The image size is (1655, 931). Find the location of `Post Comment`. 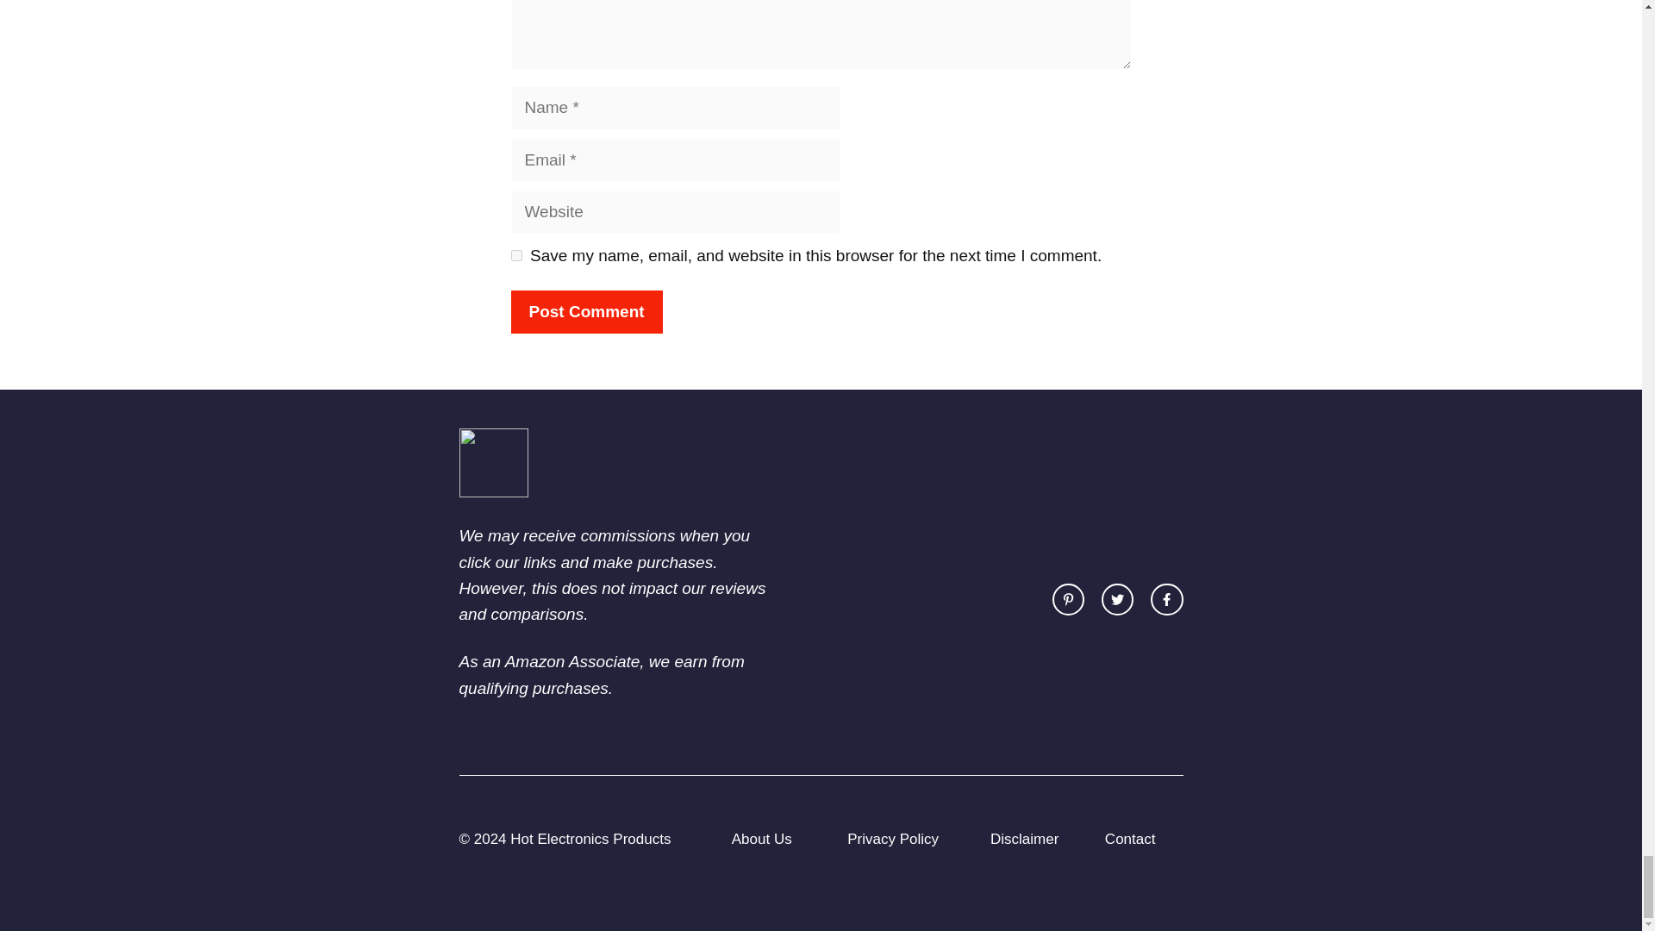

Post Comment is located at coordinates (586, 312).